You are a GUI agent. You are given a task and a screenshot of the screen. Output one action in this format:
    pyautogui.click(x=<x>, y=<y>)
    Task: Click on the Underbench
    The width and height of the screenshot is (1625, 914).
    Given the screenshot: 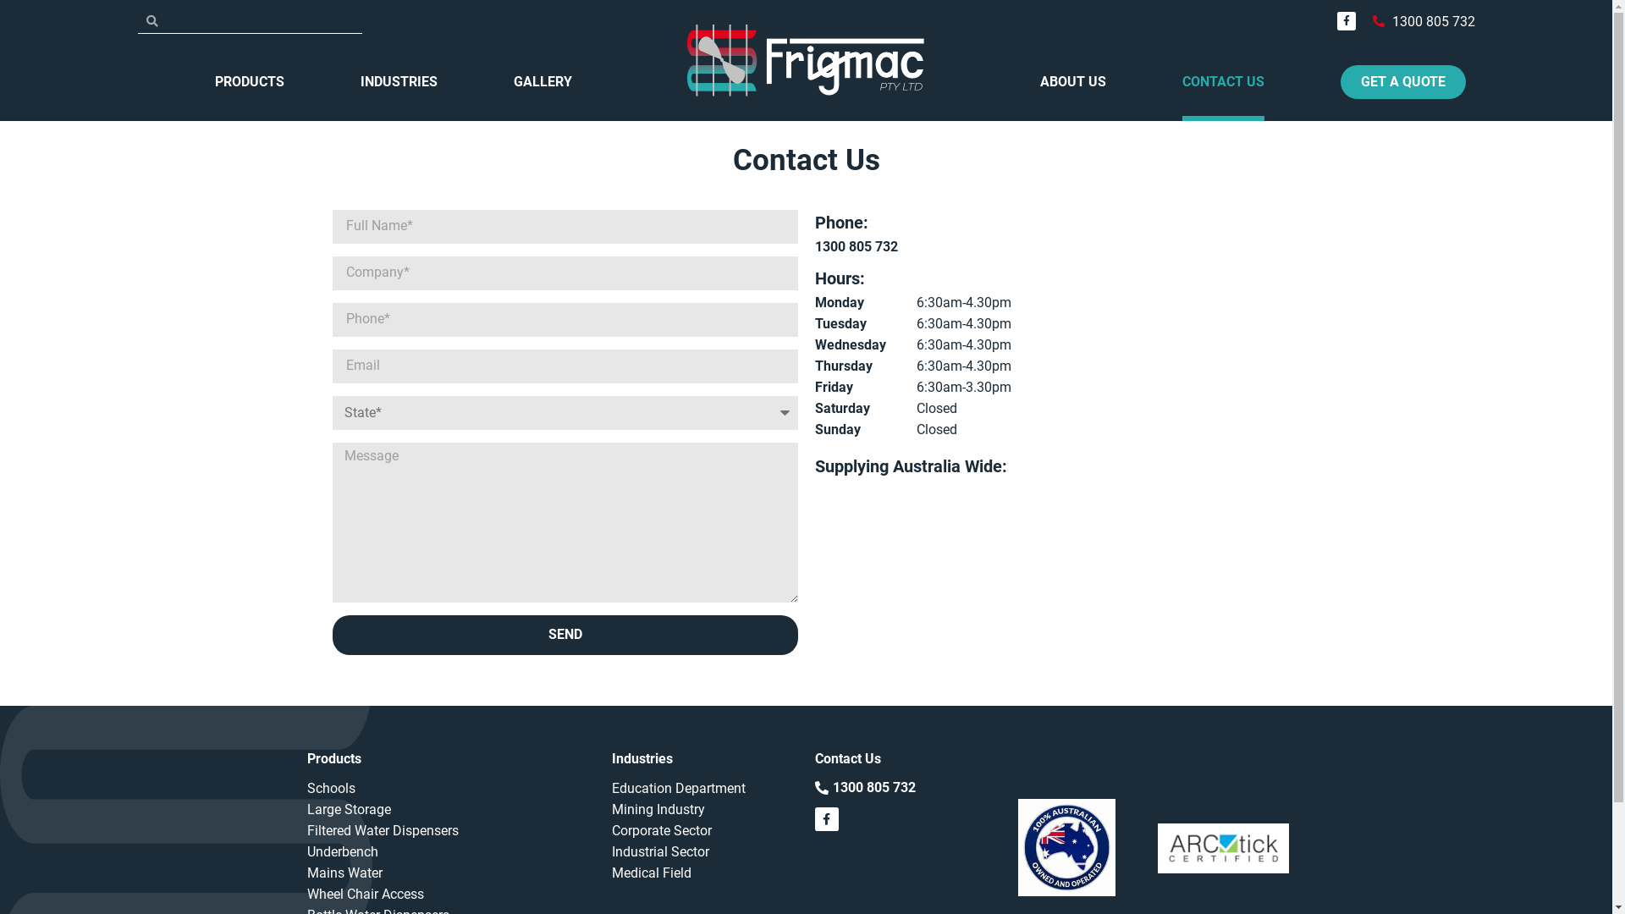 What is the action you would take?
    pyautogui.click(x=450, y=851)
    